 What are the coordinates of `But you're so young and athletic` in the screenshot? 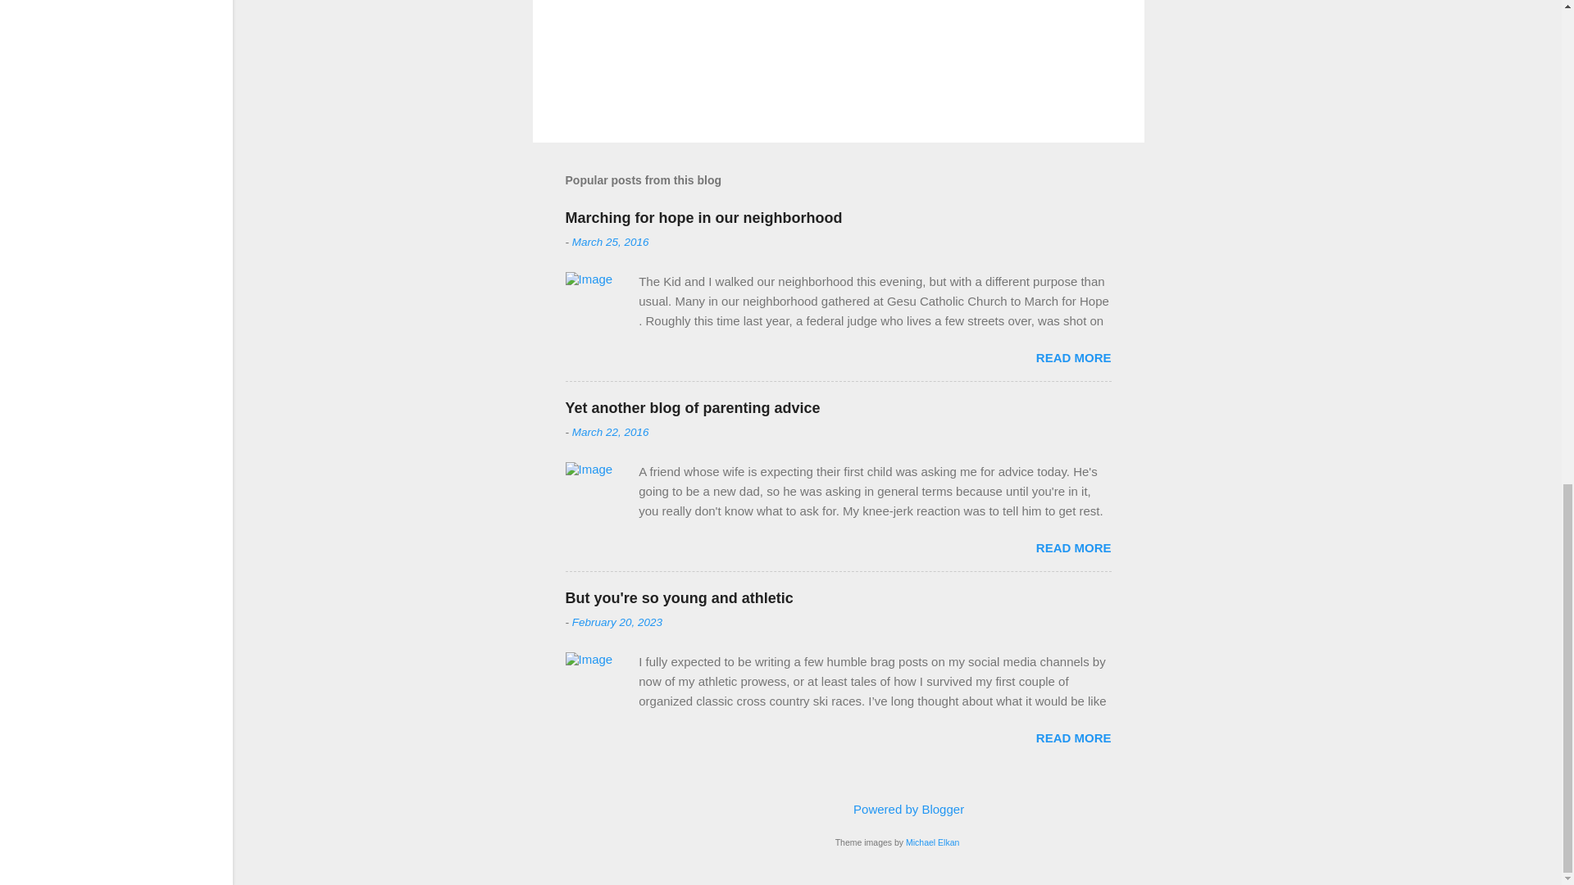 It's located at (679, 598).